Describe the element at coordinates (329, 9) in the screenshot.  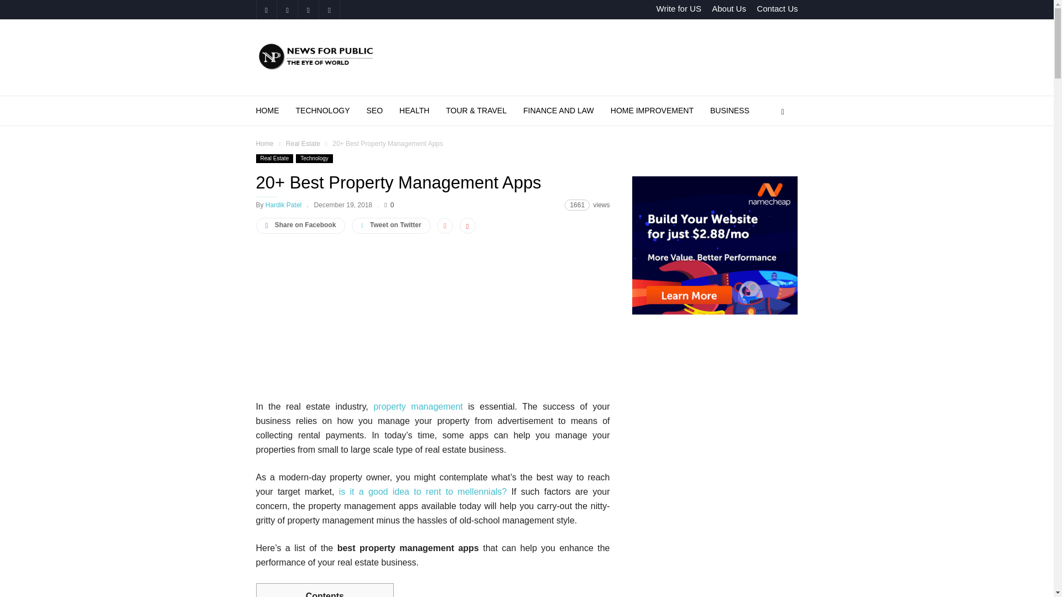
I see `Twitter` at that location.